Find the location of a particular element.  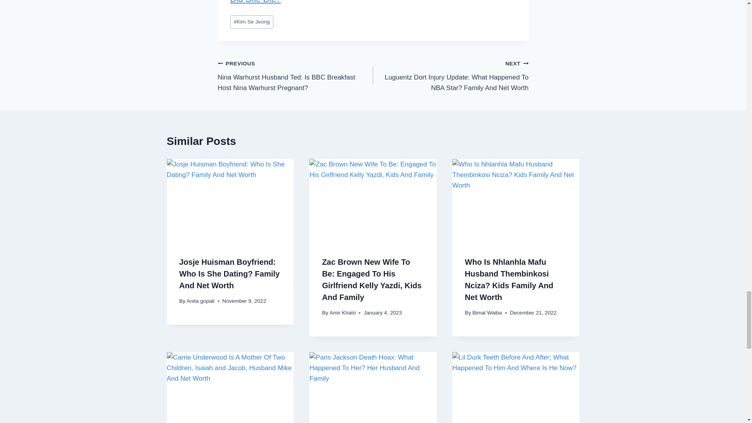

Amir Khatri is located at coordinates (342, 313).